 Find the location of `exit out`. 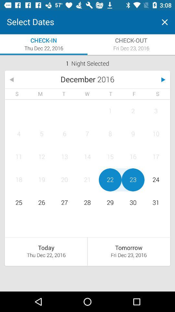

exit out is located at coordinates (165, 22).